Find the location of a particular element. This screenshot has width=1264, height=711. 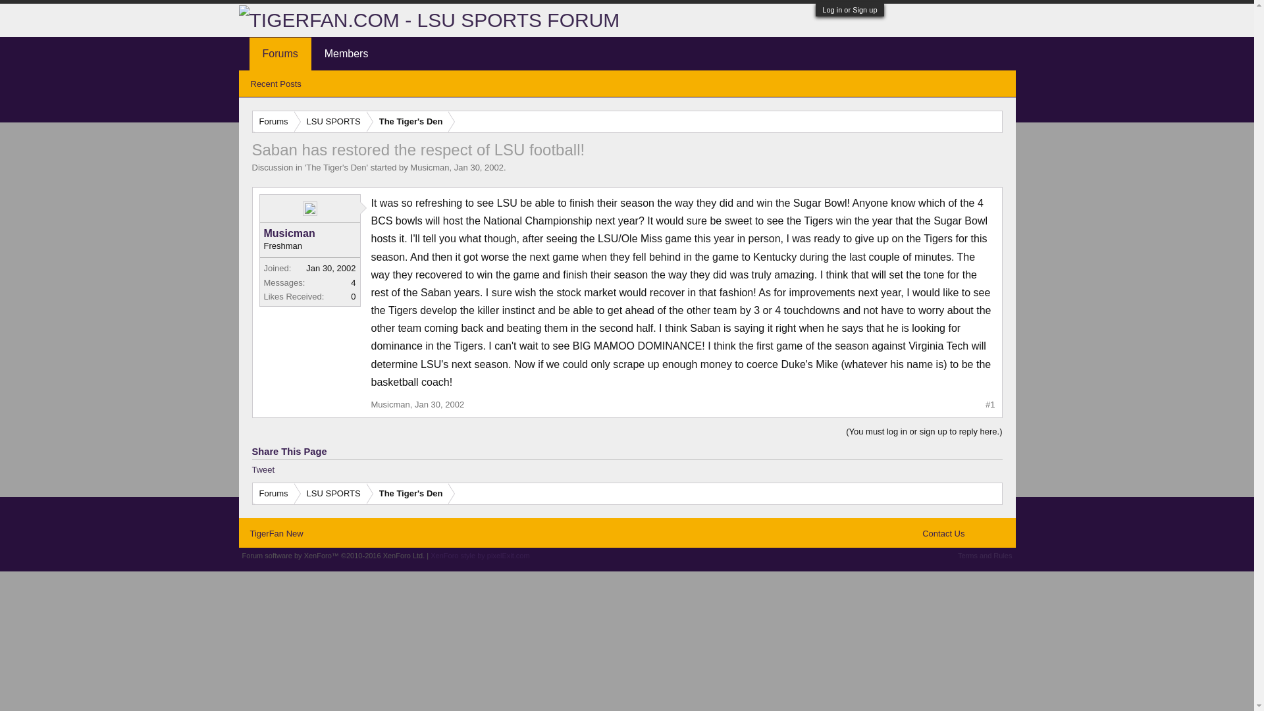

Forums is located at coordinates (280, 54).